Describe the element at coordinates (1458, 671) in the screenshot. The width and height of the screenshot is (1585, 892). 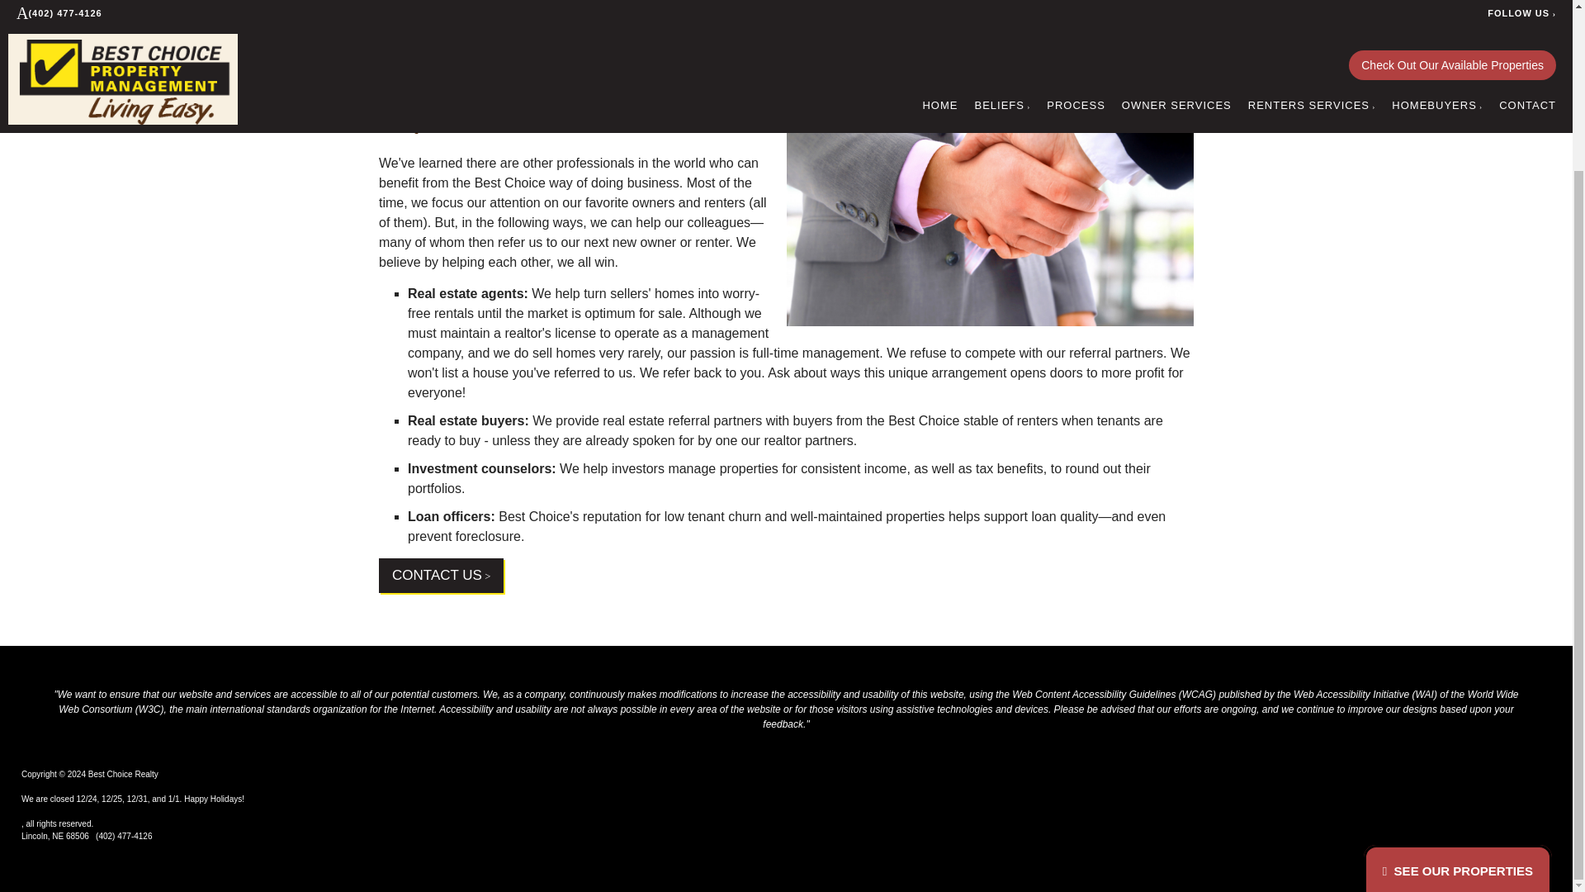
I see `  SEE OUR PROPERTIES` at that location.